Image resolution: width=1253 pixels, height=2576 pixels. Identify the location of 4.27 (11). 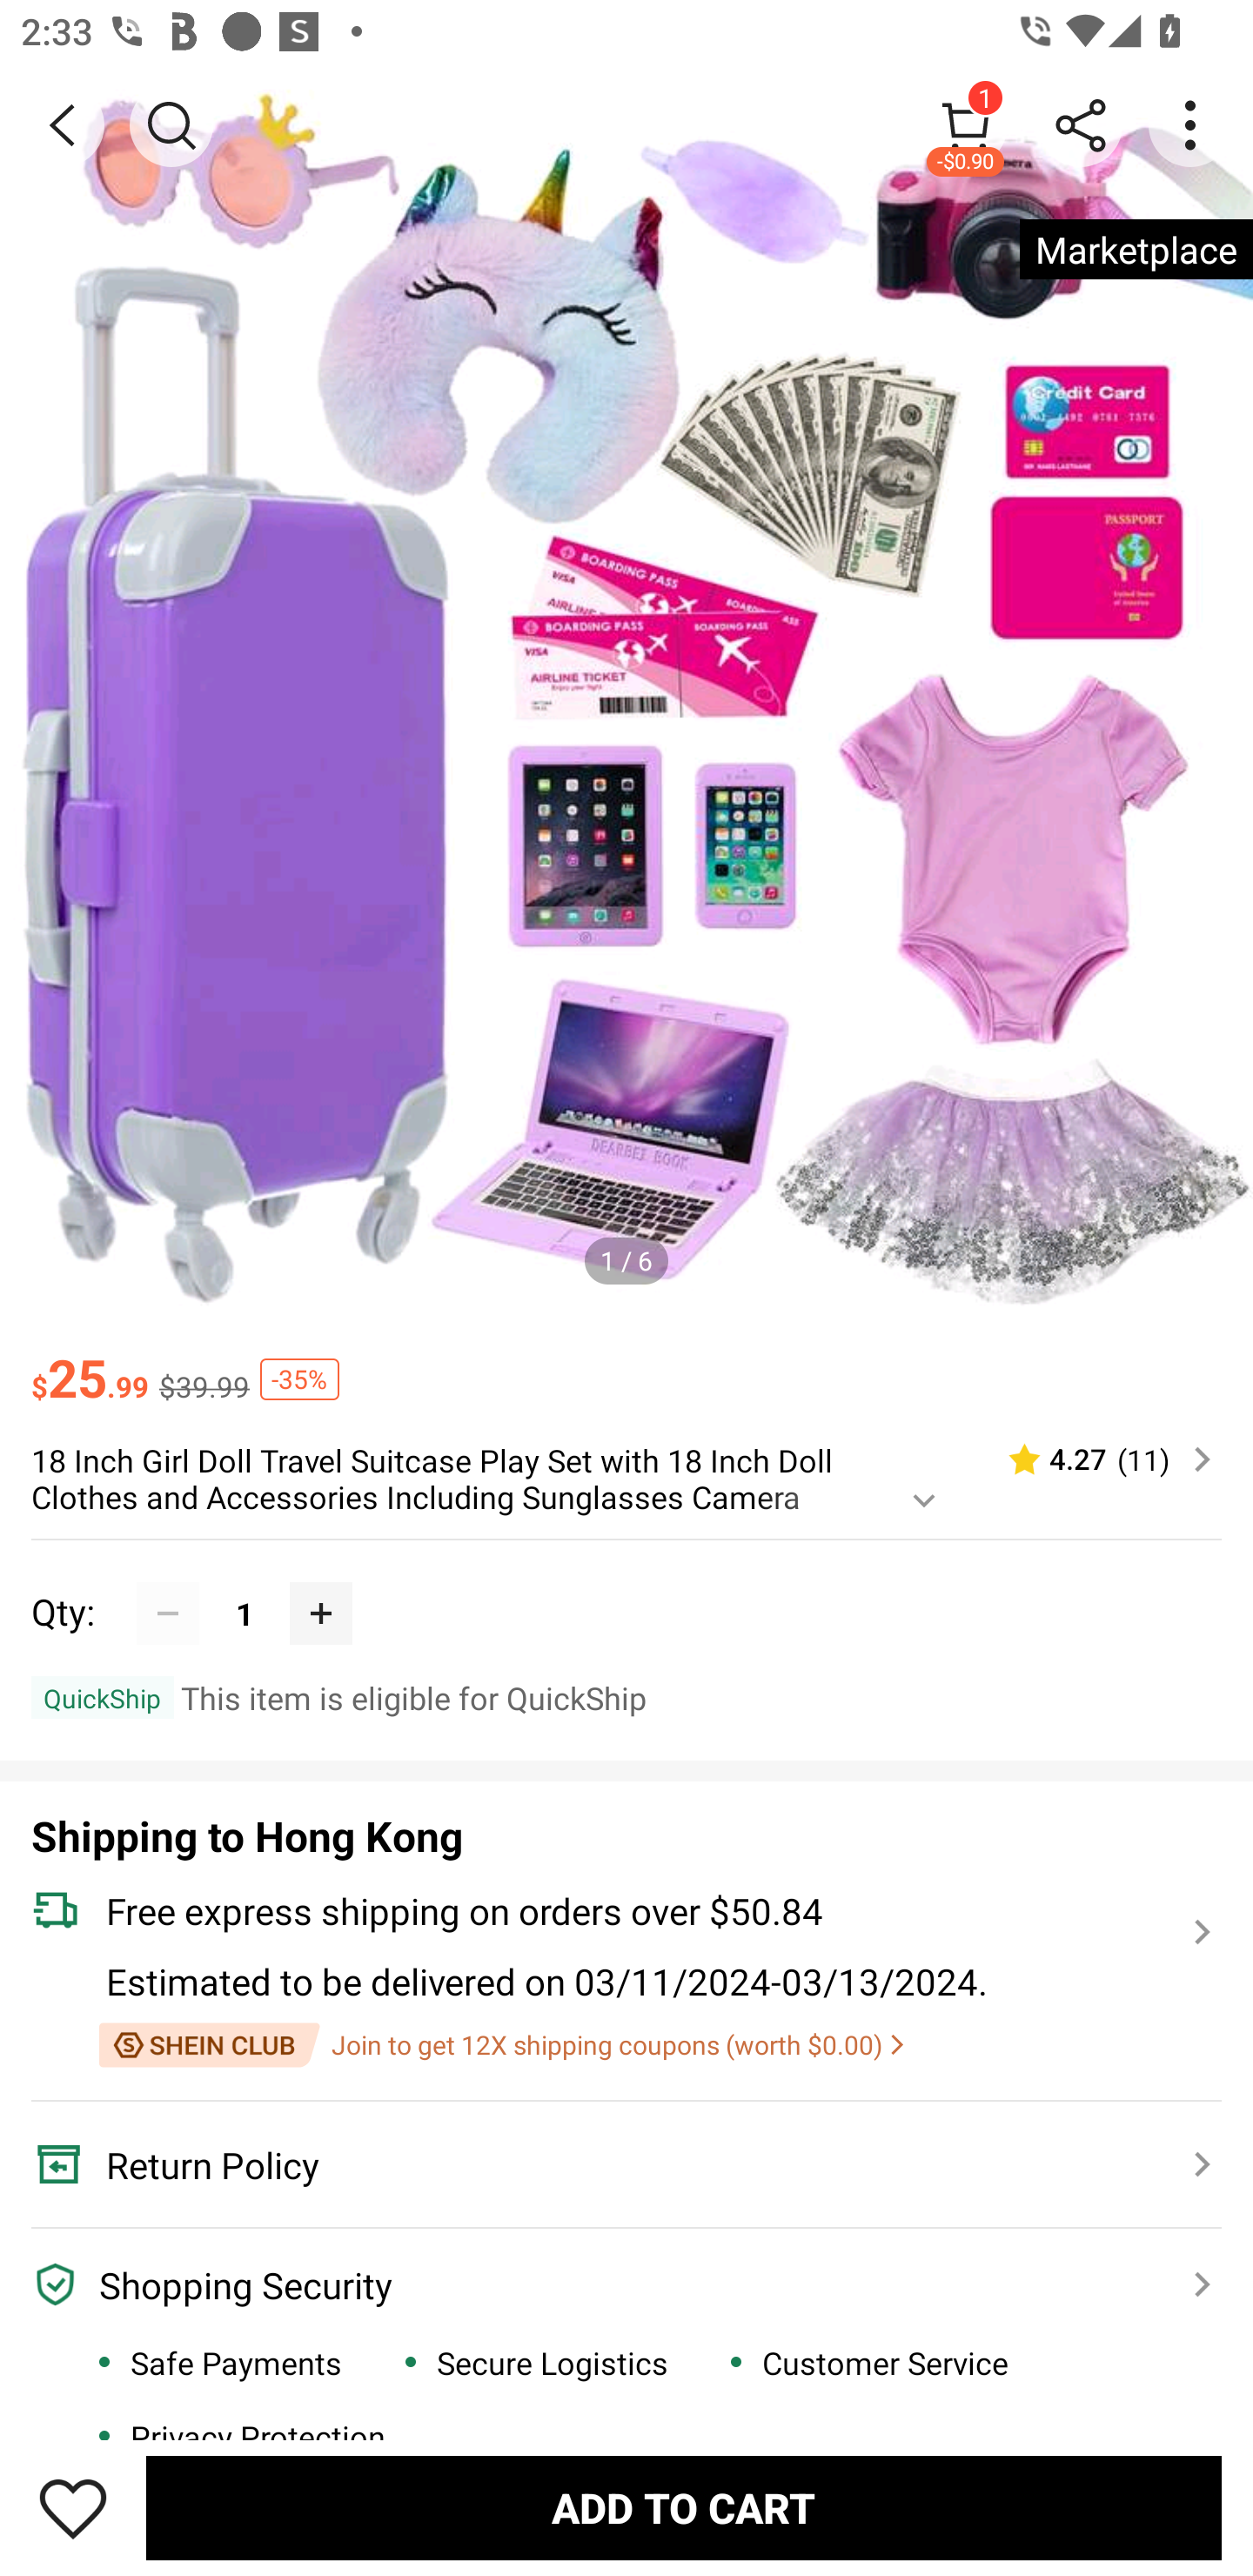
(1097, 1459).